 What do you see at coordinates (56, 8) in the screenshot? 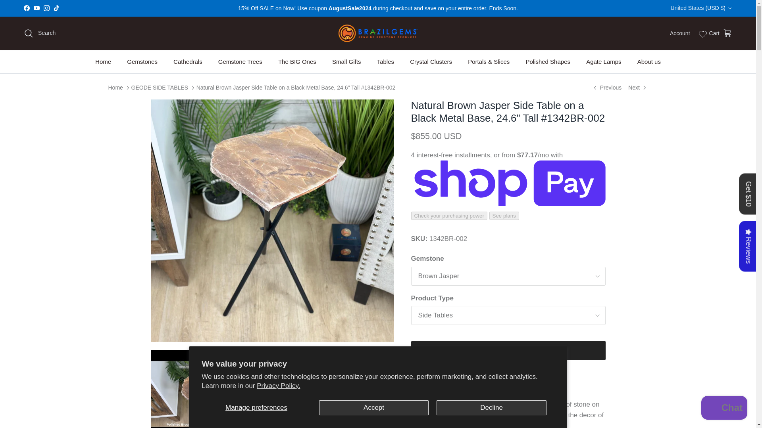
I see `TikTok` at bounding box center [56, 8].